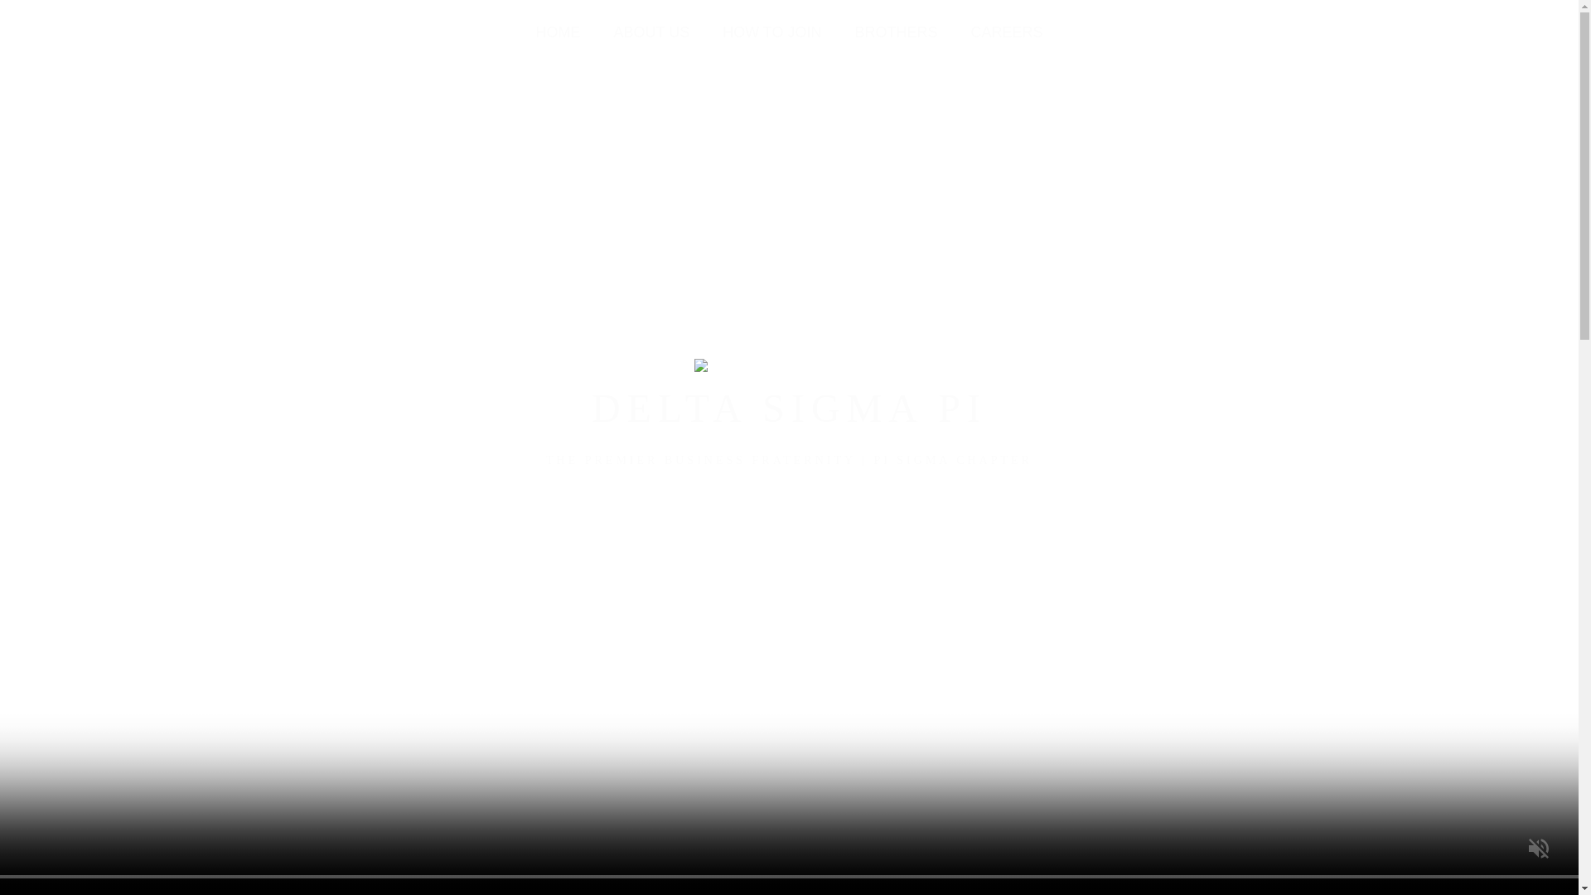 This screenshot has width=1591, height=895. What do you see at coordinates (1007, 31) in the screenshot?
I see `CAREERS` at bounding box center [1007, 31].